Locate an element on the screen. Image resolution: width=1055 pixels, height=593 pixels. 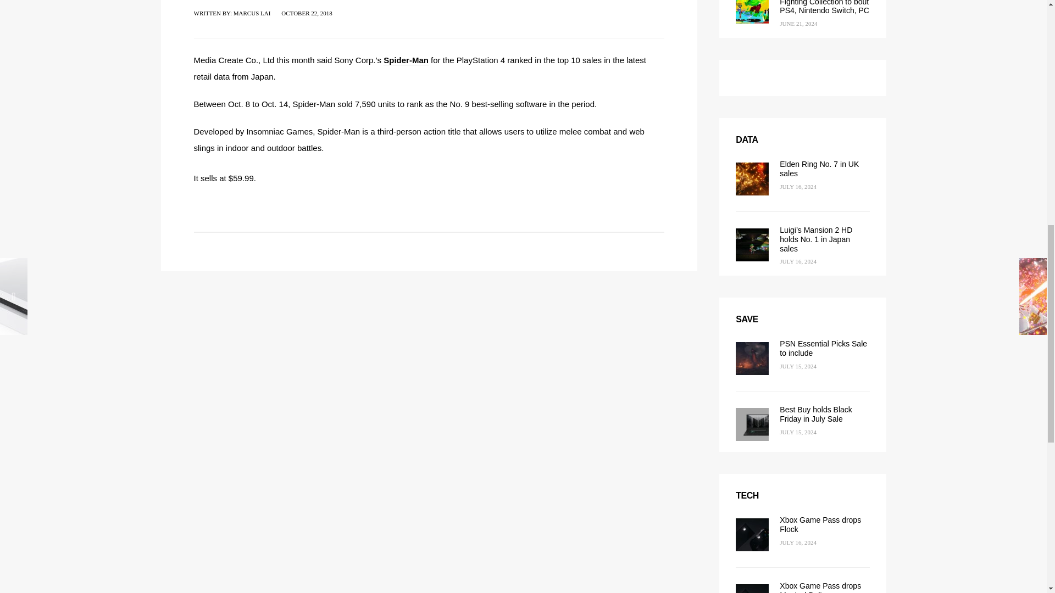
MARCUS LAI is located at coordinates (252, 13).